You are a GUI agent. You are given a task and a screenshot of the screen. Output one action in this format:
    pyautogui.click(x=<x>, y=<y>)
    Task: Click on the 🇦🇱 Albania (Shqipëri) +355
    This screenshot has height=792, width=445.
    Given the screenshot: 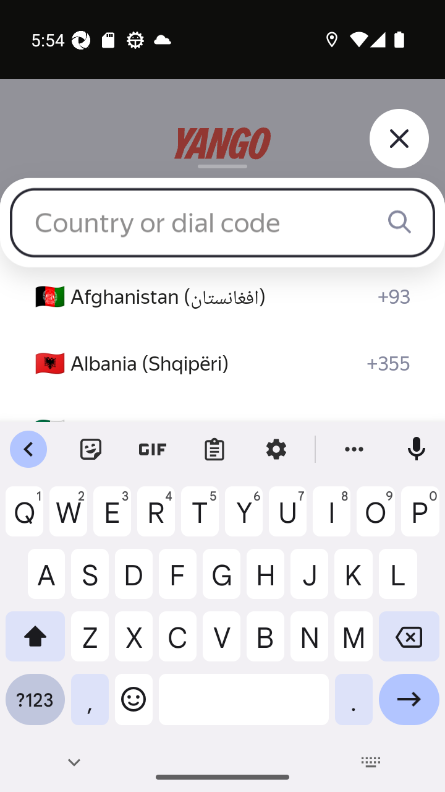 What is the action you would take?
    pyautogui.click(x=222, y=364)
    